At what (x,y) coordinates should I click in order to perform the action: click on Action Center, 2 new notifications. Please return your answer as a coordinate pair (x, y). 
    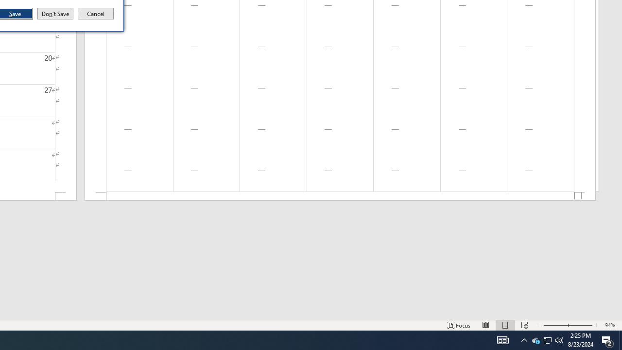
    Looking at the image, I should click on (607, 340).